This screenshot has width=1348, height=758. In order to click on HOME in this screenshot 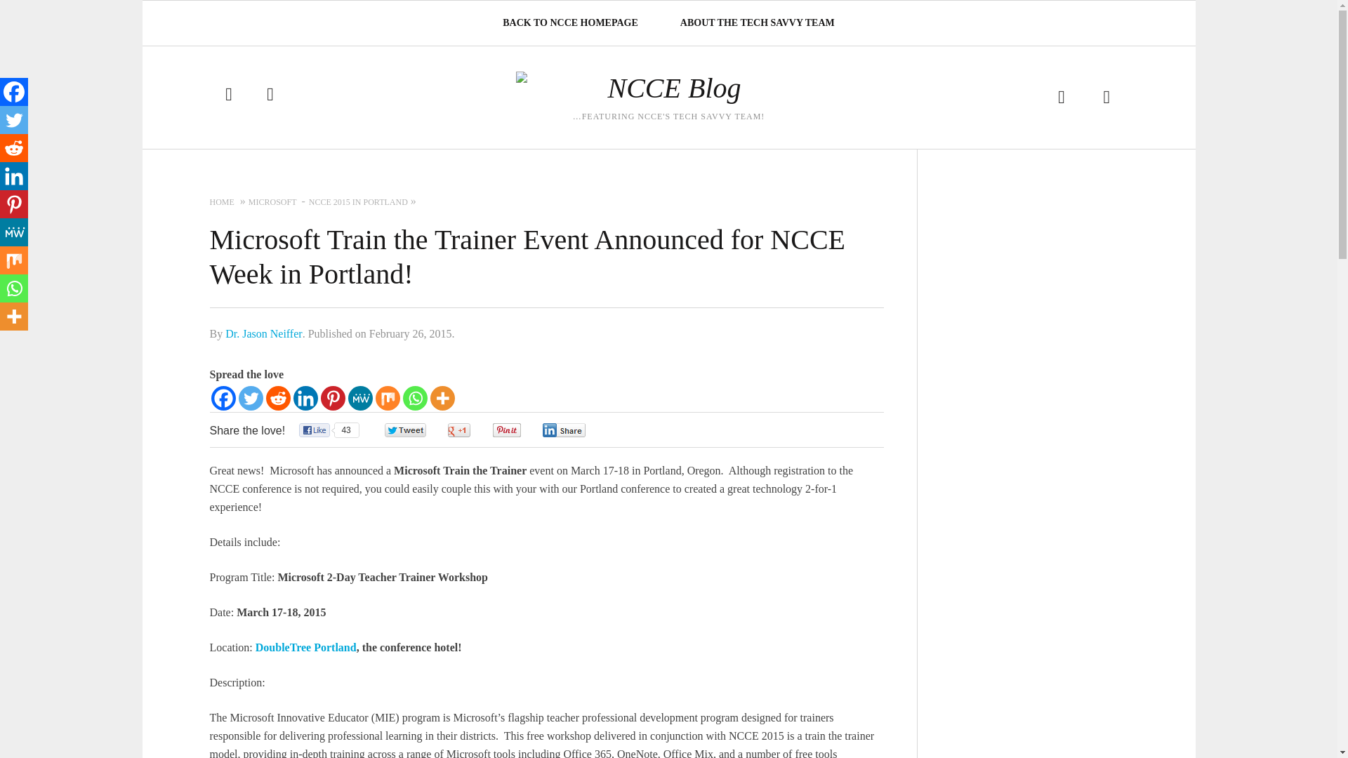, I will do `click(220, 202)`.